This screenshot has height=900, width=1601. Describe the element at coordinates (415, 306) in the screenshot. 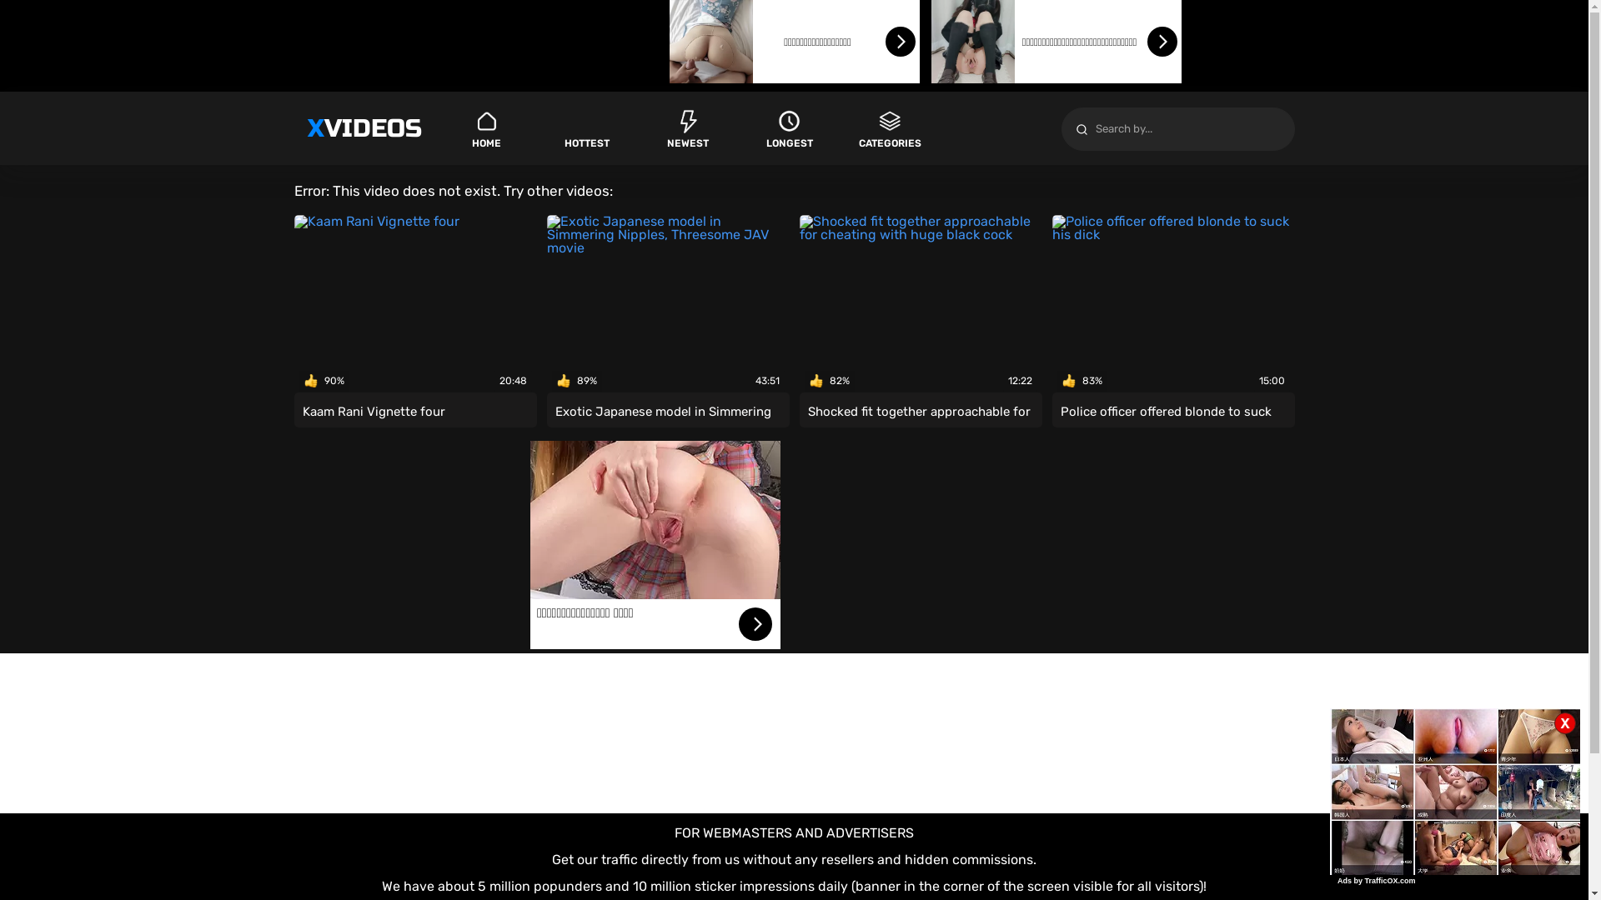

I see `90%
20:48` at that location.